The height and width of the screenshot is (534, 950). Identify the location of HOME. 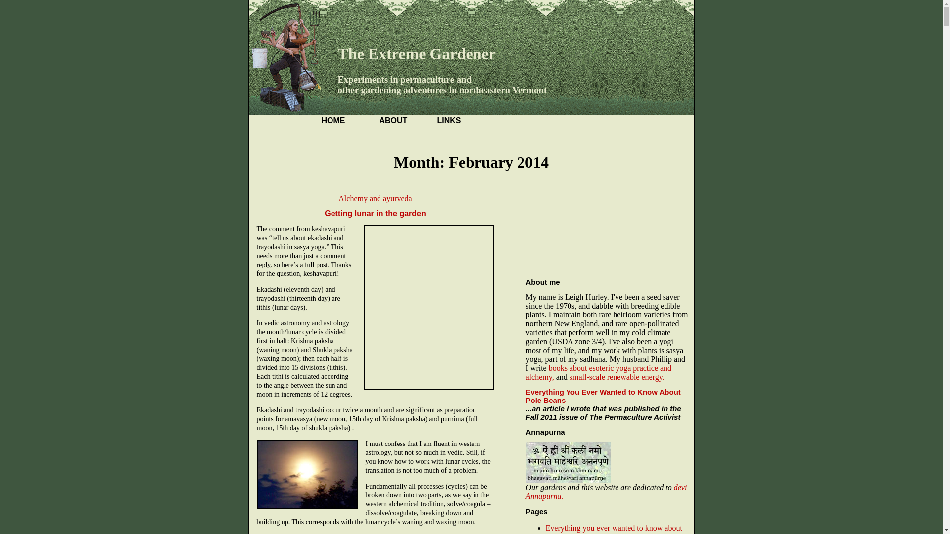
(333, 120).